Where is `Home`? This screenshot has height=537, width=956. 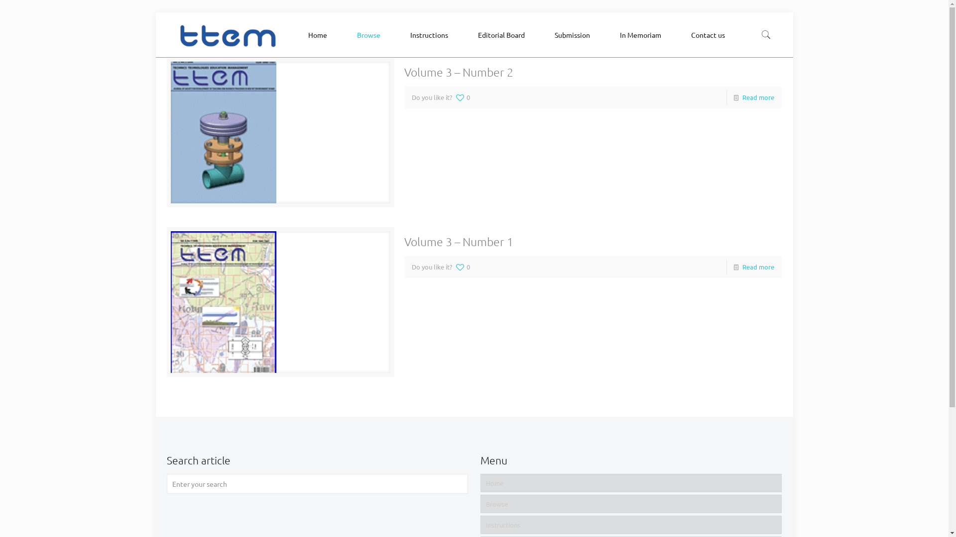
Home is located at coordinates (320, 35).